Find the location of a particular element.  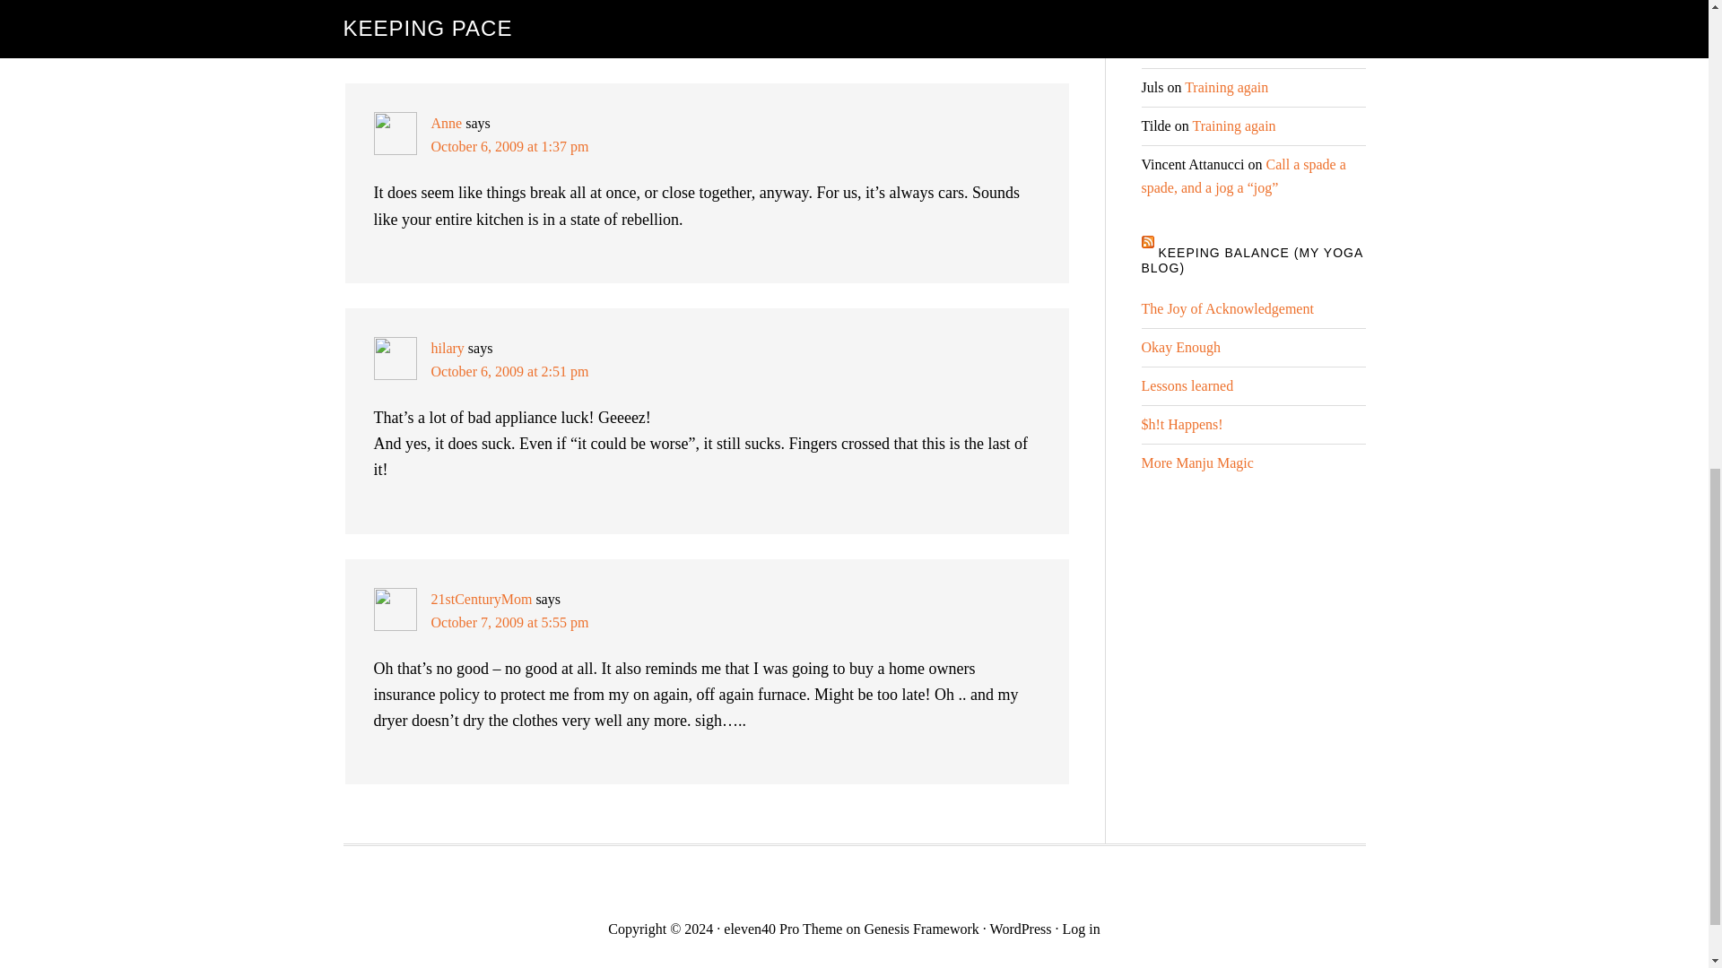

Anne is located at coordinates (446, 122).